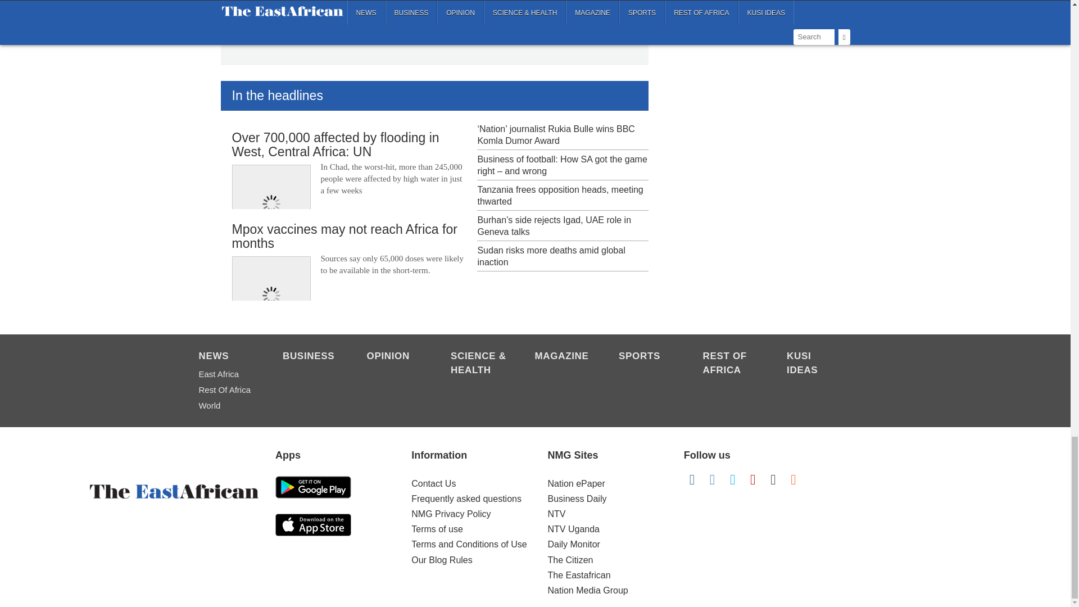 This screenshot has height=607, width=1079. I want to click on NMG Privacy Policy, so click(451, 514).